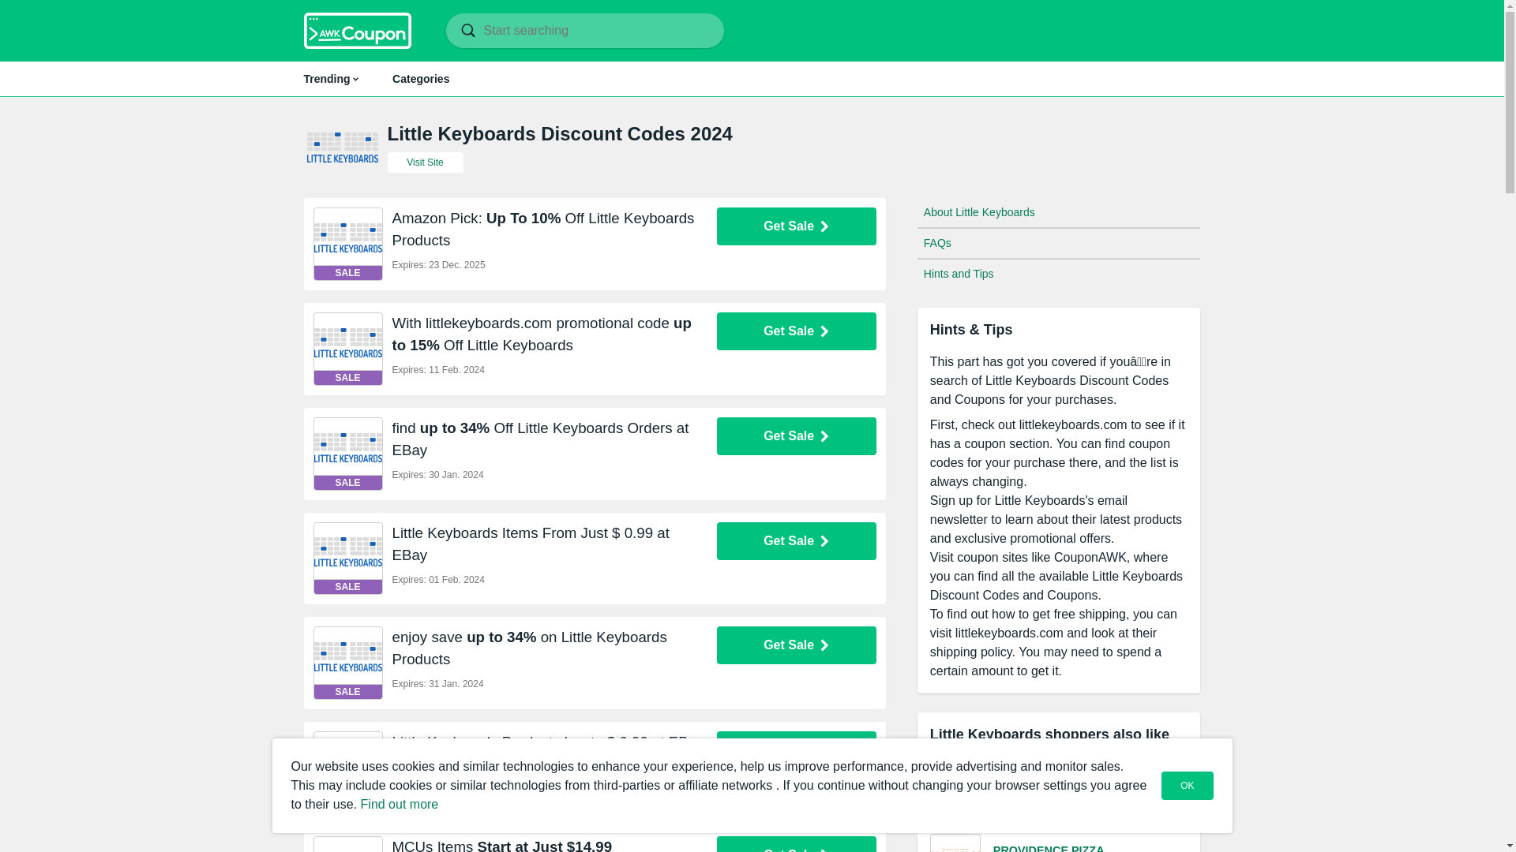 Image resolution: width=1516 pixels, height=852 pixels. What do you see at coordinates (357, 30) in the screenshot?
I see `Go to Home` at bounding box center [357, 30].